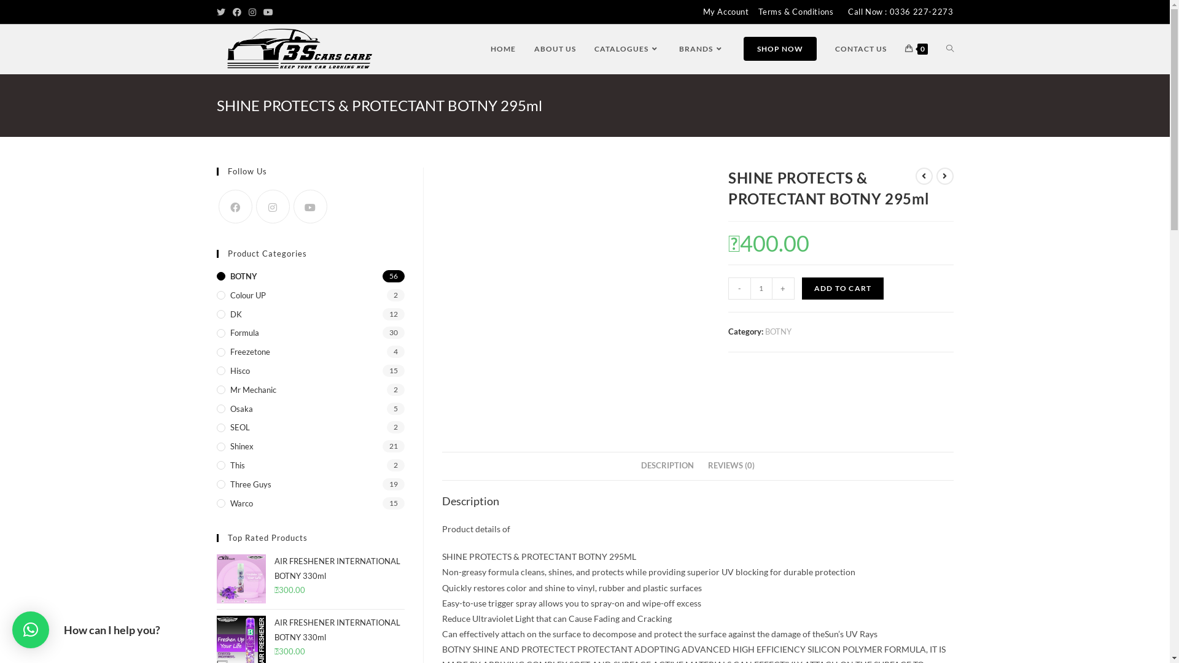 This screenshot has width=1179, height=663. I want to click on SHOP NOW, so click(780, 49).